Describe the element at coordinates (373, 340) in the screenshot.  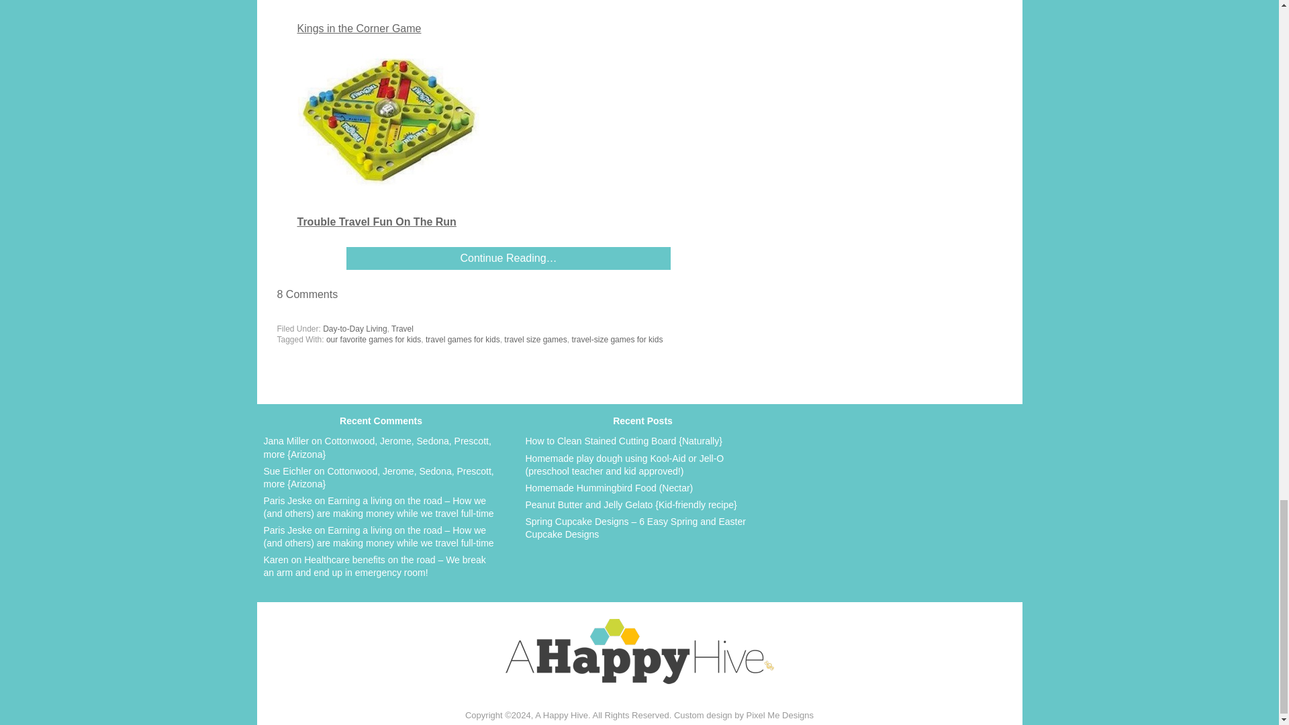
I see `our favorite games for kids` at that location.